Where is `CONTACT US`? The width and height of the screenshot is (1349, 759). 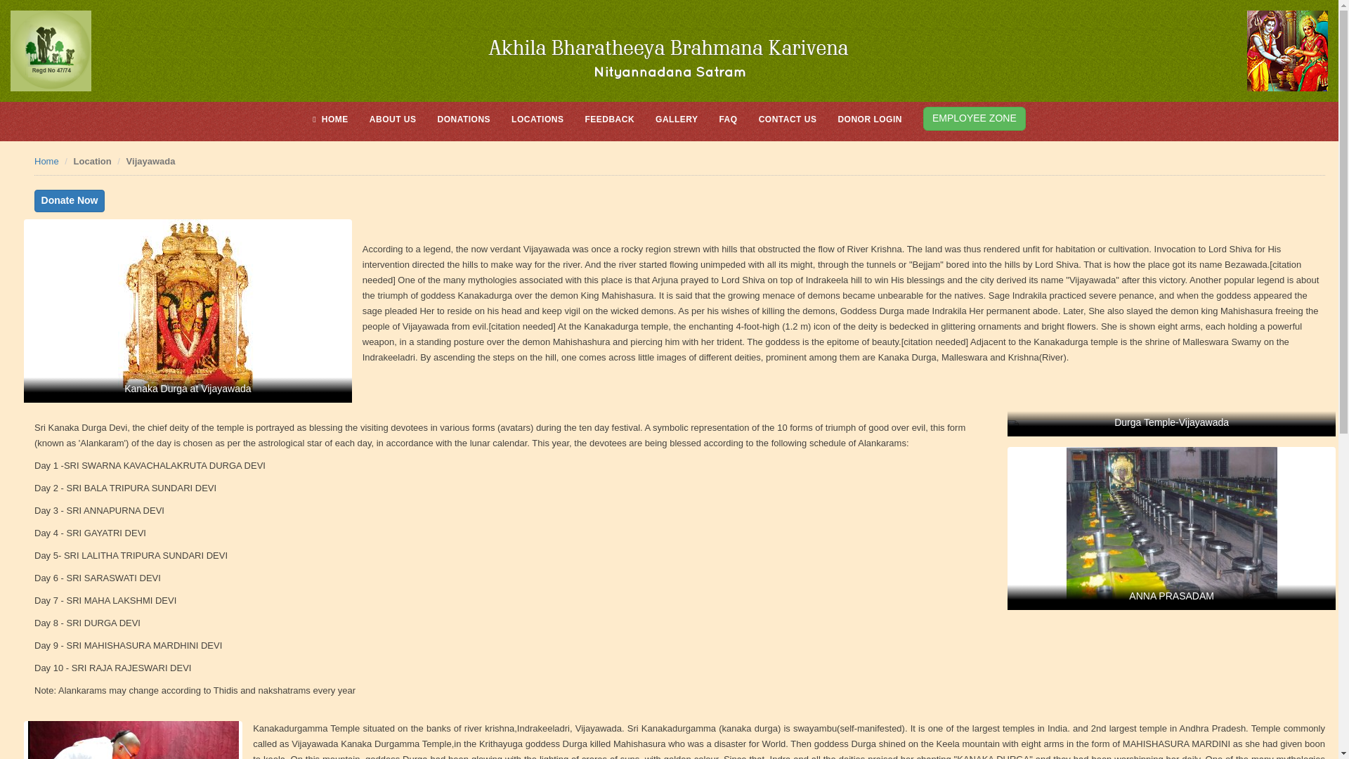 CONTACT US is located at coordinates (788, 119).